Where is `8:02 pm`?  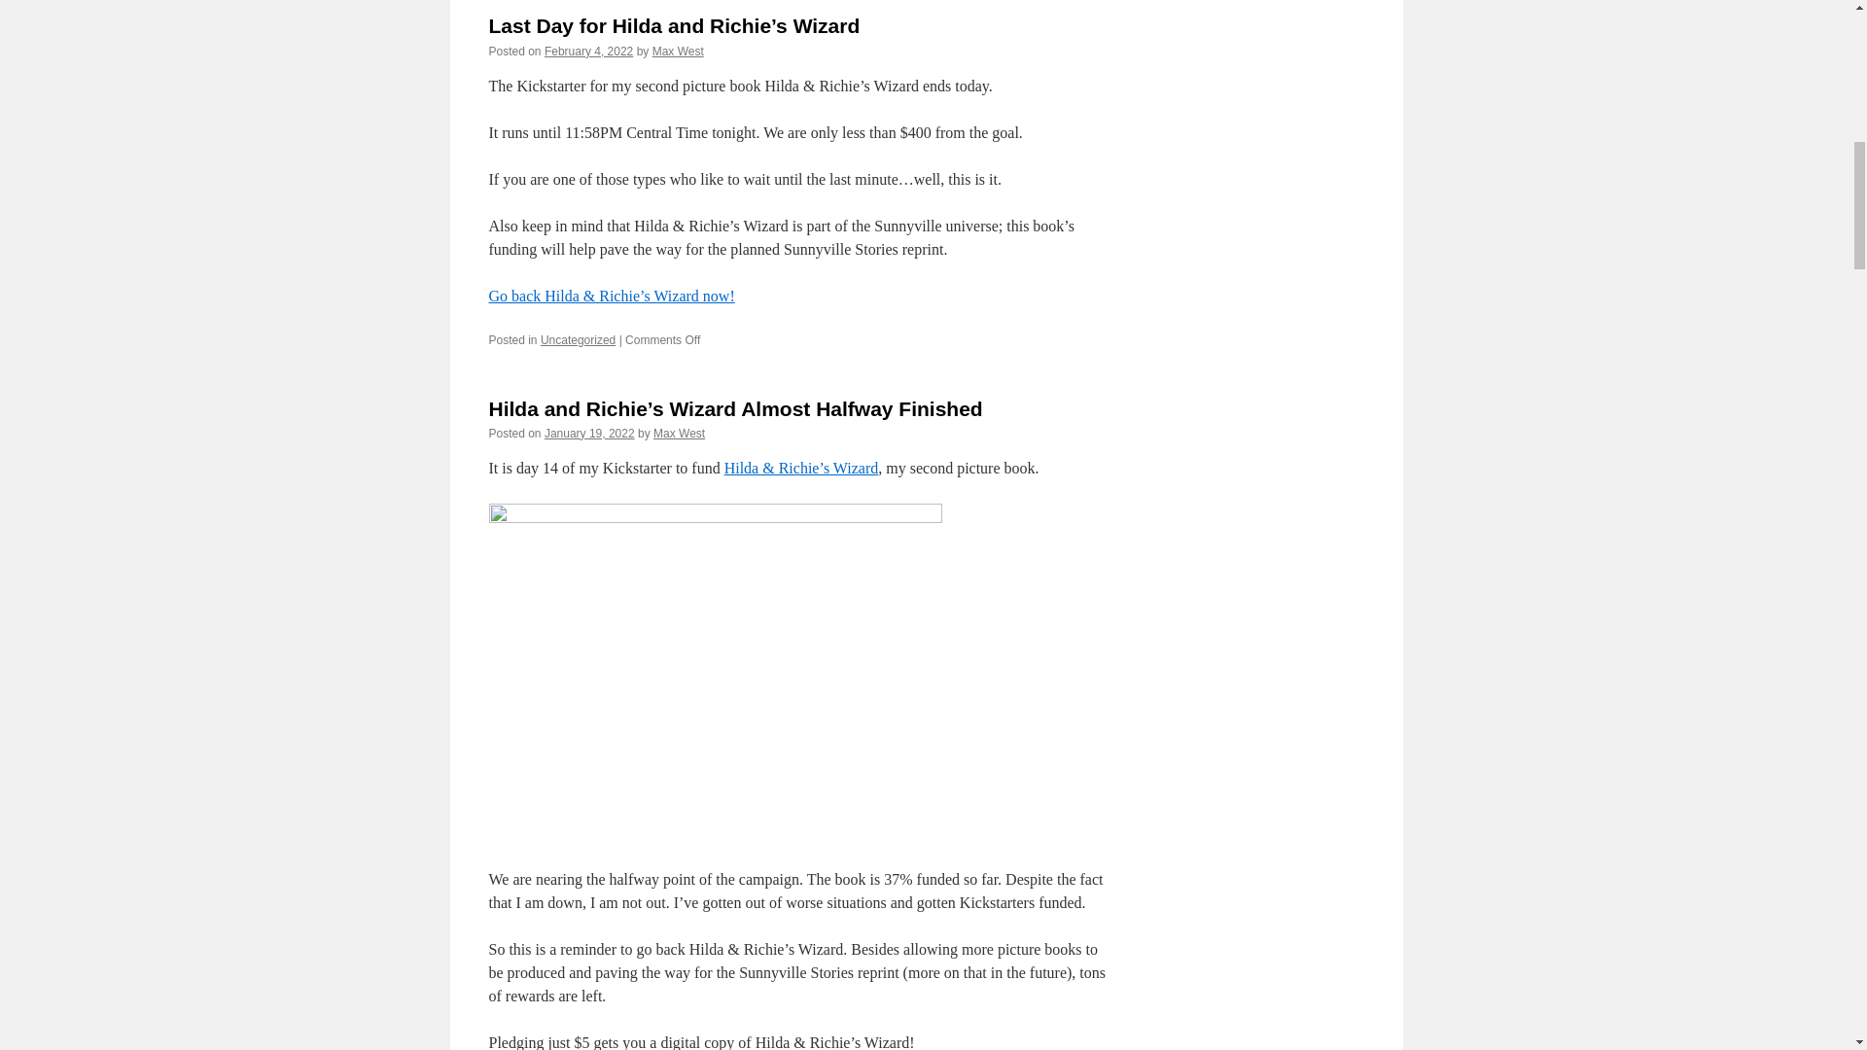 8:02 pm is located at coordinates (589, 433).